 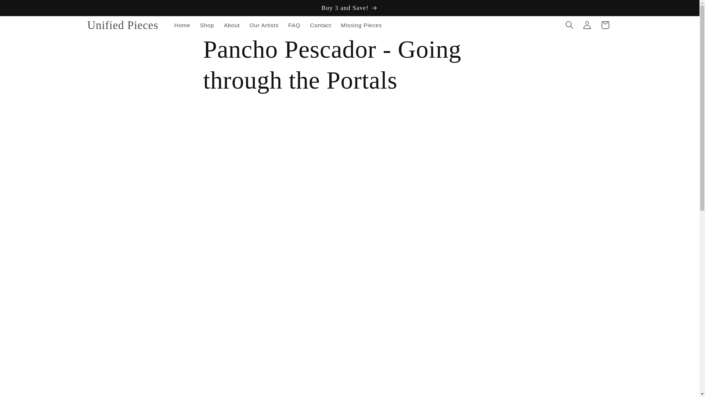 What do you see at coordinates (264, 25) in the screenshot?
I see `Our Artists` at bounding box center [264, 25].